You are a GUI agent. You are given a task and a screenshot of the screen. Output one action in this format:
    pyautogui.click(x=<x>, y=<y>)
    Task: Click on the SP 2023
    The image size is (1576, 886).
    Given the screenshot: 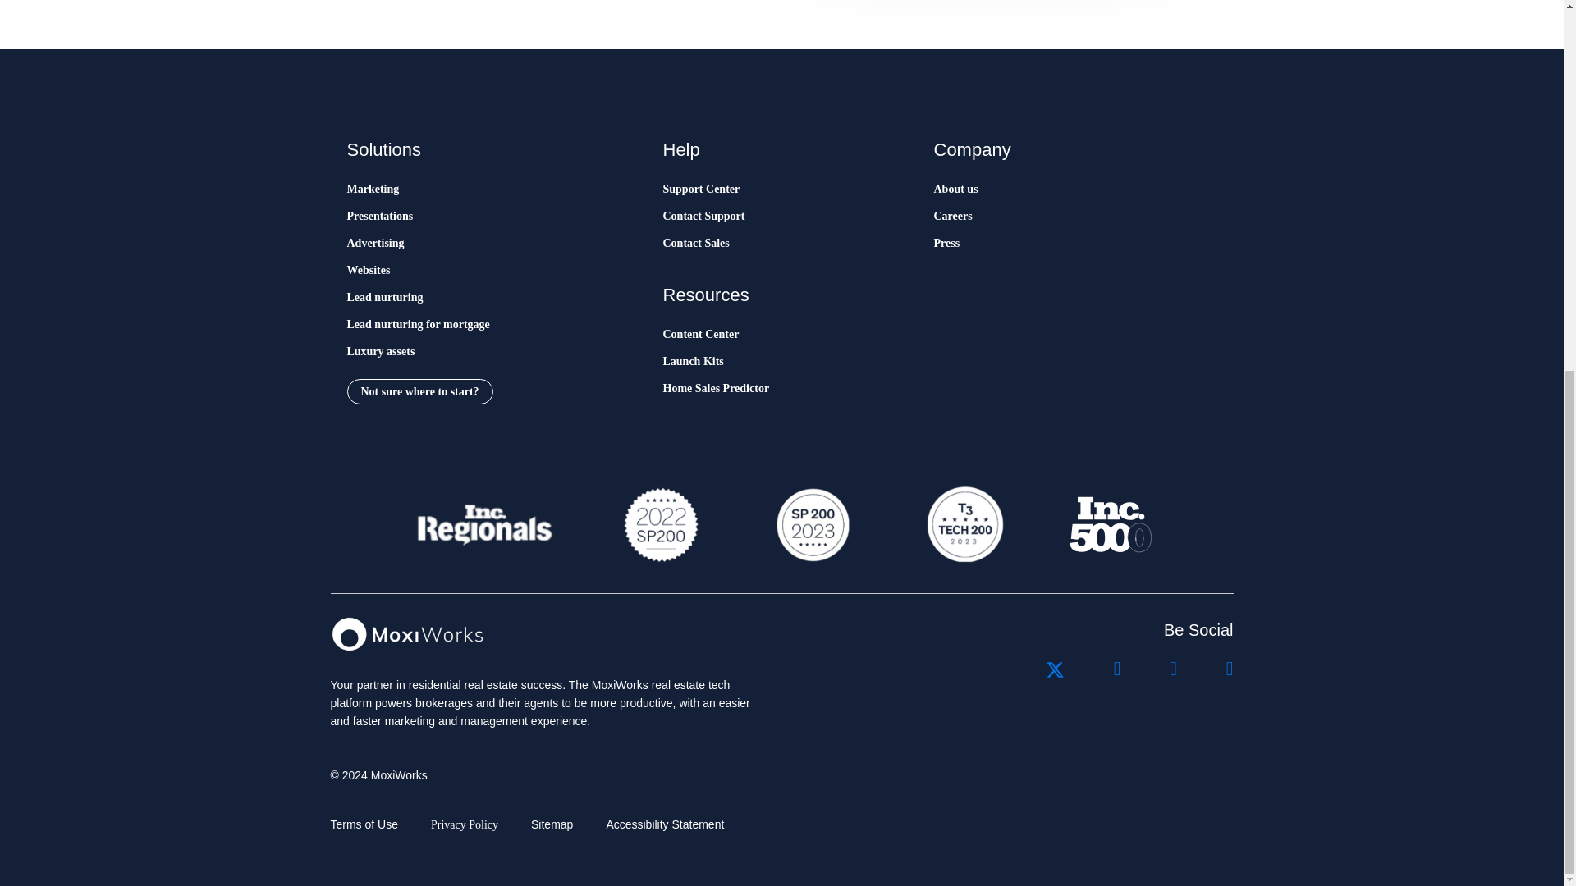 What is the action you would take?
    pyautogui.click(x=811, y=524)
    